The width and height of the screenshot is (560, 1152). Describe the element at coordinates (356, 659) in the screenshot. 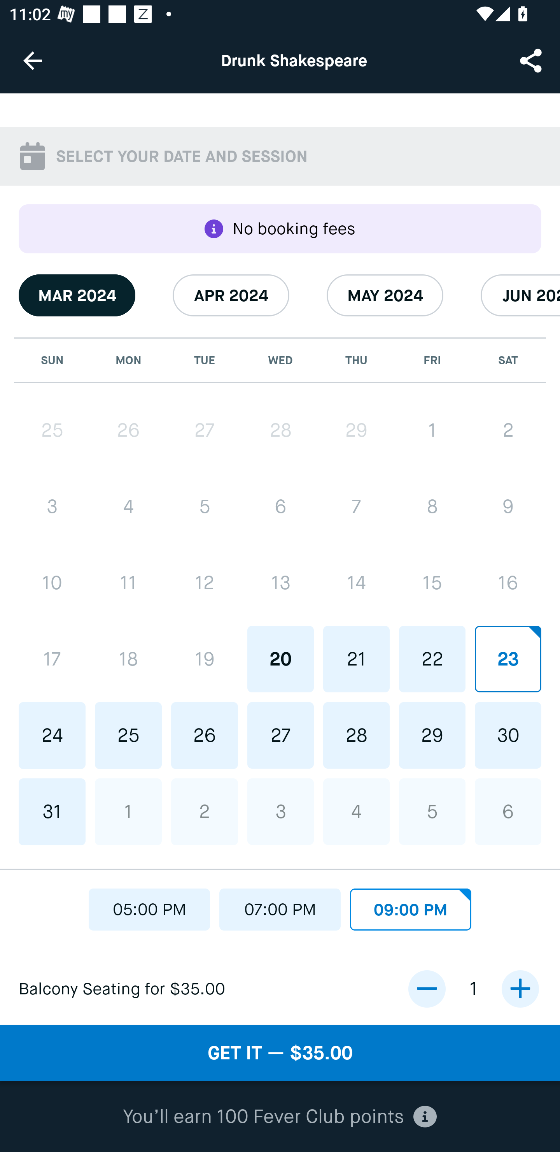

I see `21` at that location.